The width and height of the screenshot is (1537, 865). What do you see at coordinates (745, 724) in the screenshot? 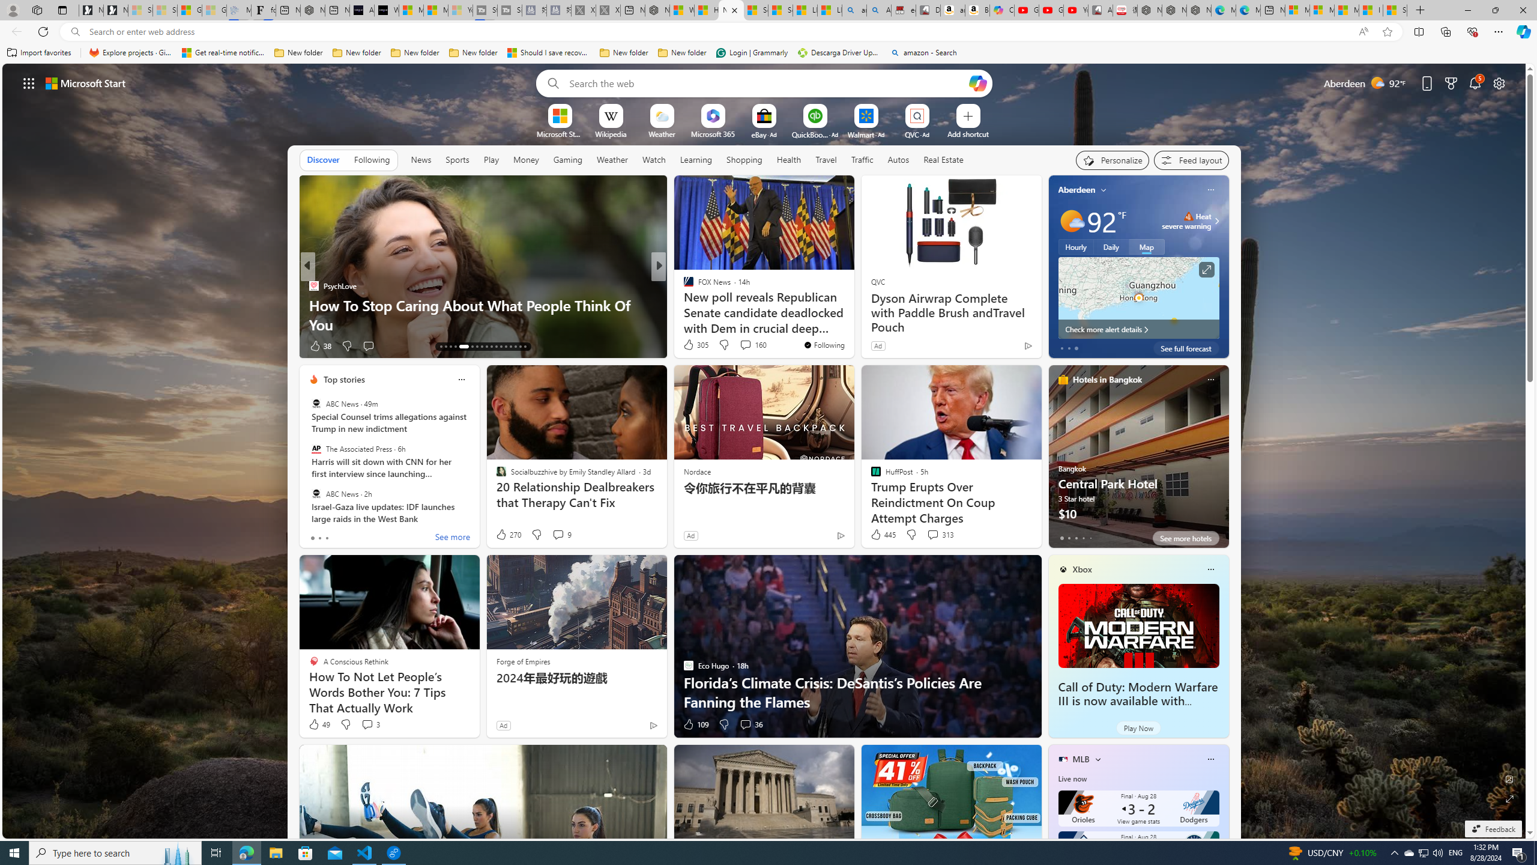
I see `View comments 36 Comment` at bounding box center [745, 724].